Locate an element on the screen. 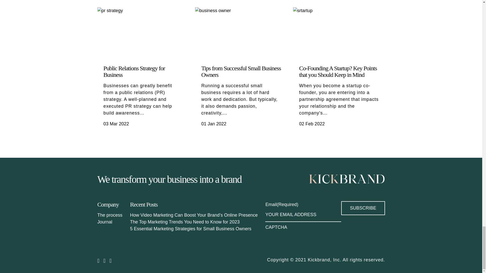 Image resolution: width=486 pixels, height=273 pixels. Journal is located at coordinates (105, 222).